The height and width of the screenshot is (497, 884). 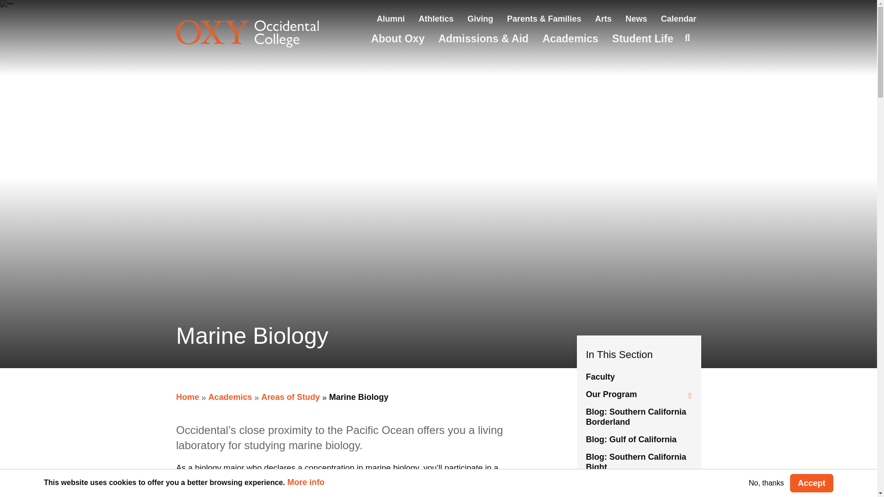 I want to click on Student Life, so click(x=643, y=39).